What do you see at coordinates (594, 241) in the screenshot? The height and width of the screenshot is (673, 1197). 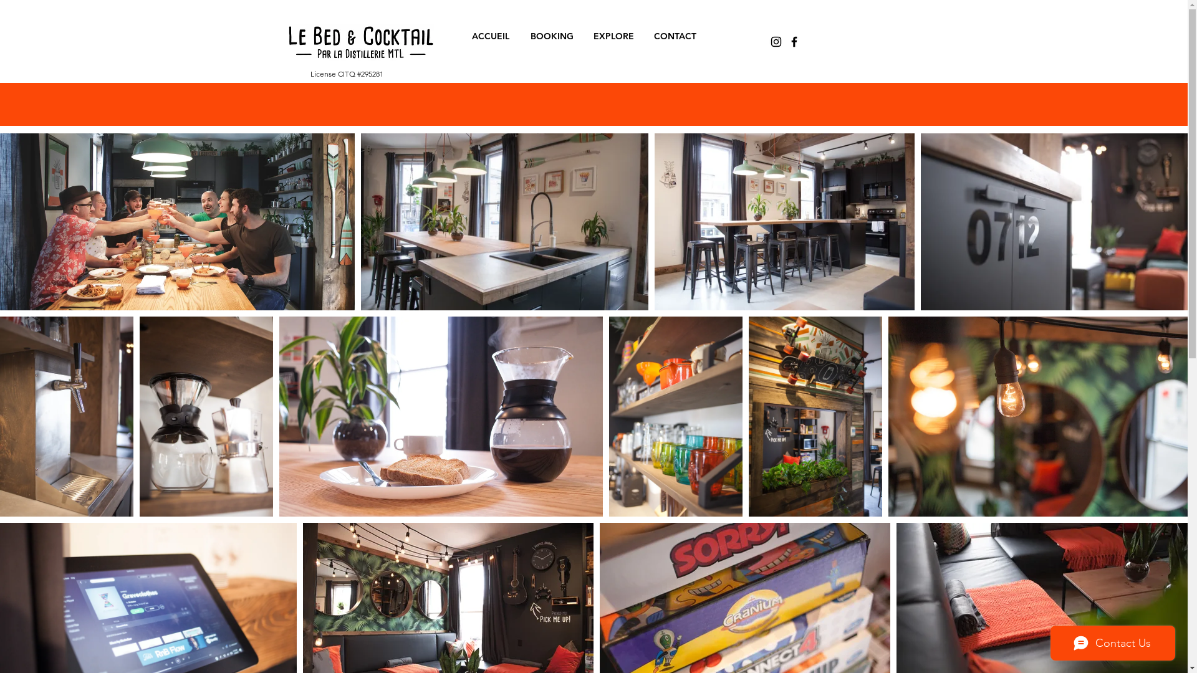 I see `Embedded Content` at bounding box center [594, 241].